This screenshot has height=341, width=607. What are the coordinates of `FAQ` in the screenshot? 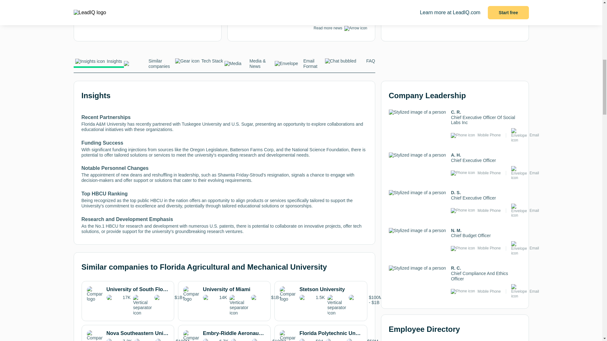 It's located at (350, 63).